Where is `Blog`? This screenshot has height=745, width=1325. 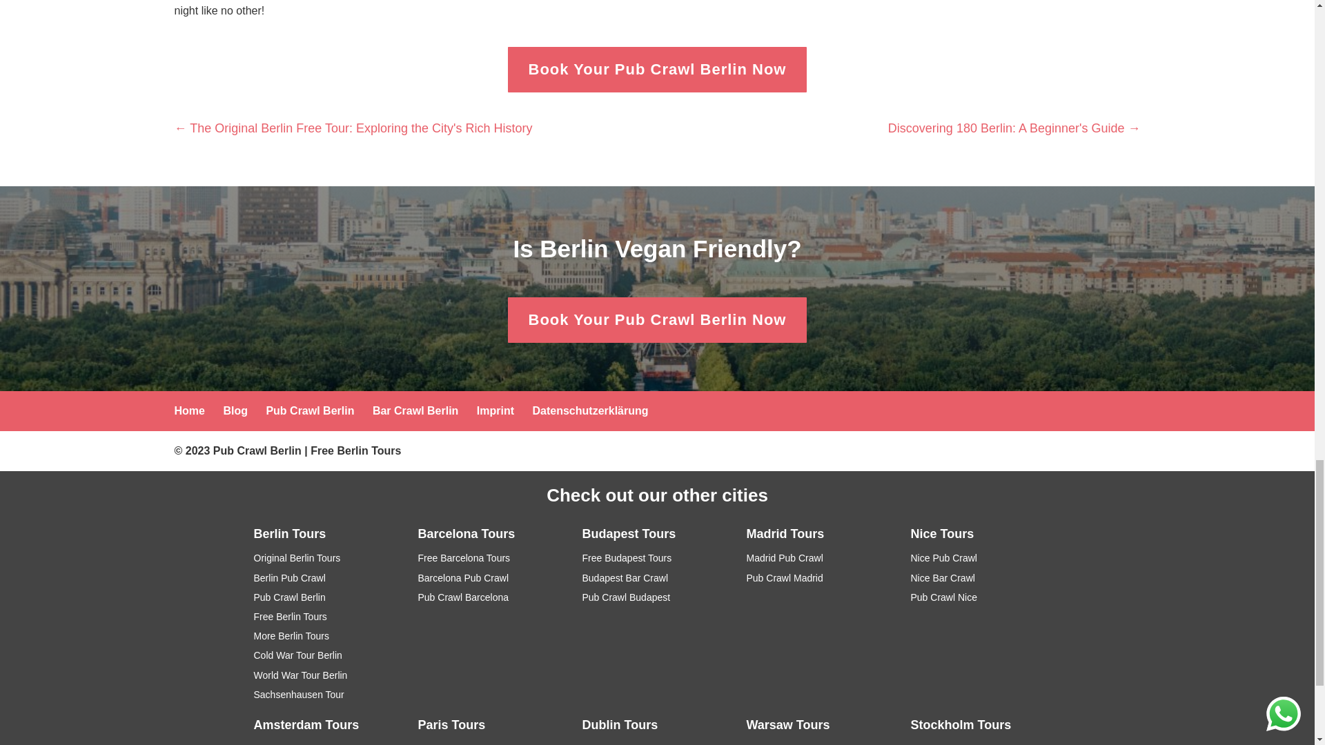
Blog is located at coordinates (235, 410).